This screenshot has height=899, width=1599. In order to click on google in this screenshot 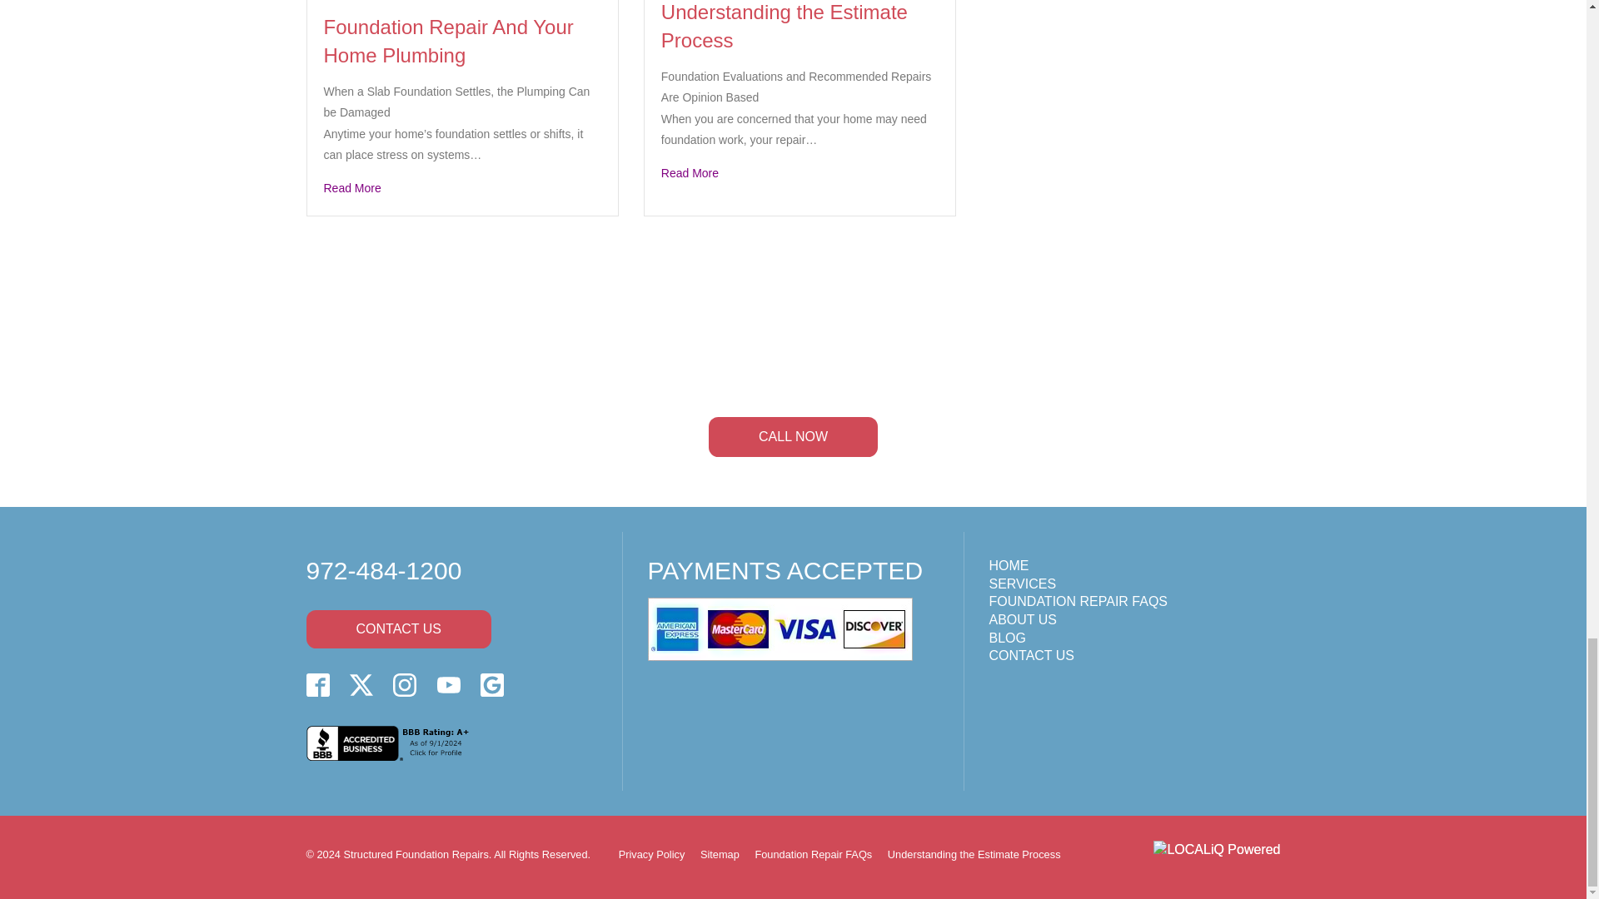, I will do `click(491, 684)`.